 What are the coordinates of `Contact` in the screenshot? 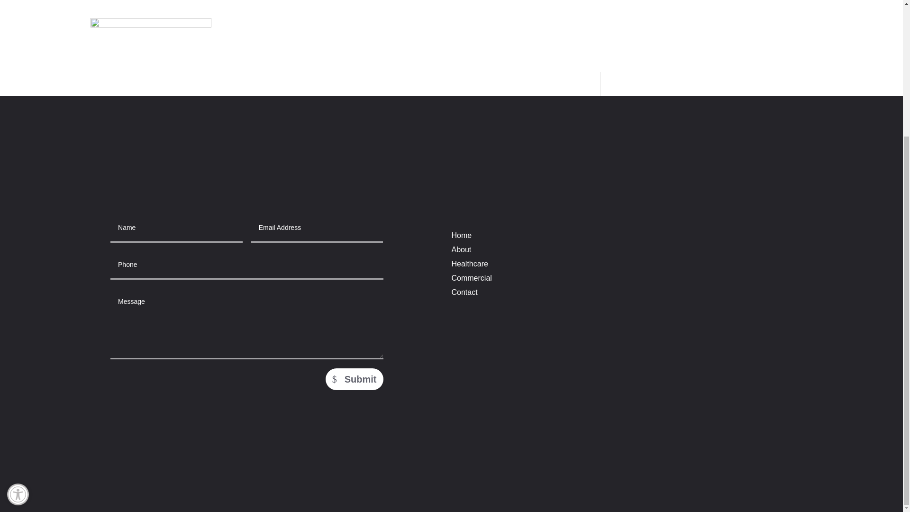 It's located at (464, 294).